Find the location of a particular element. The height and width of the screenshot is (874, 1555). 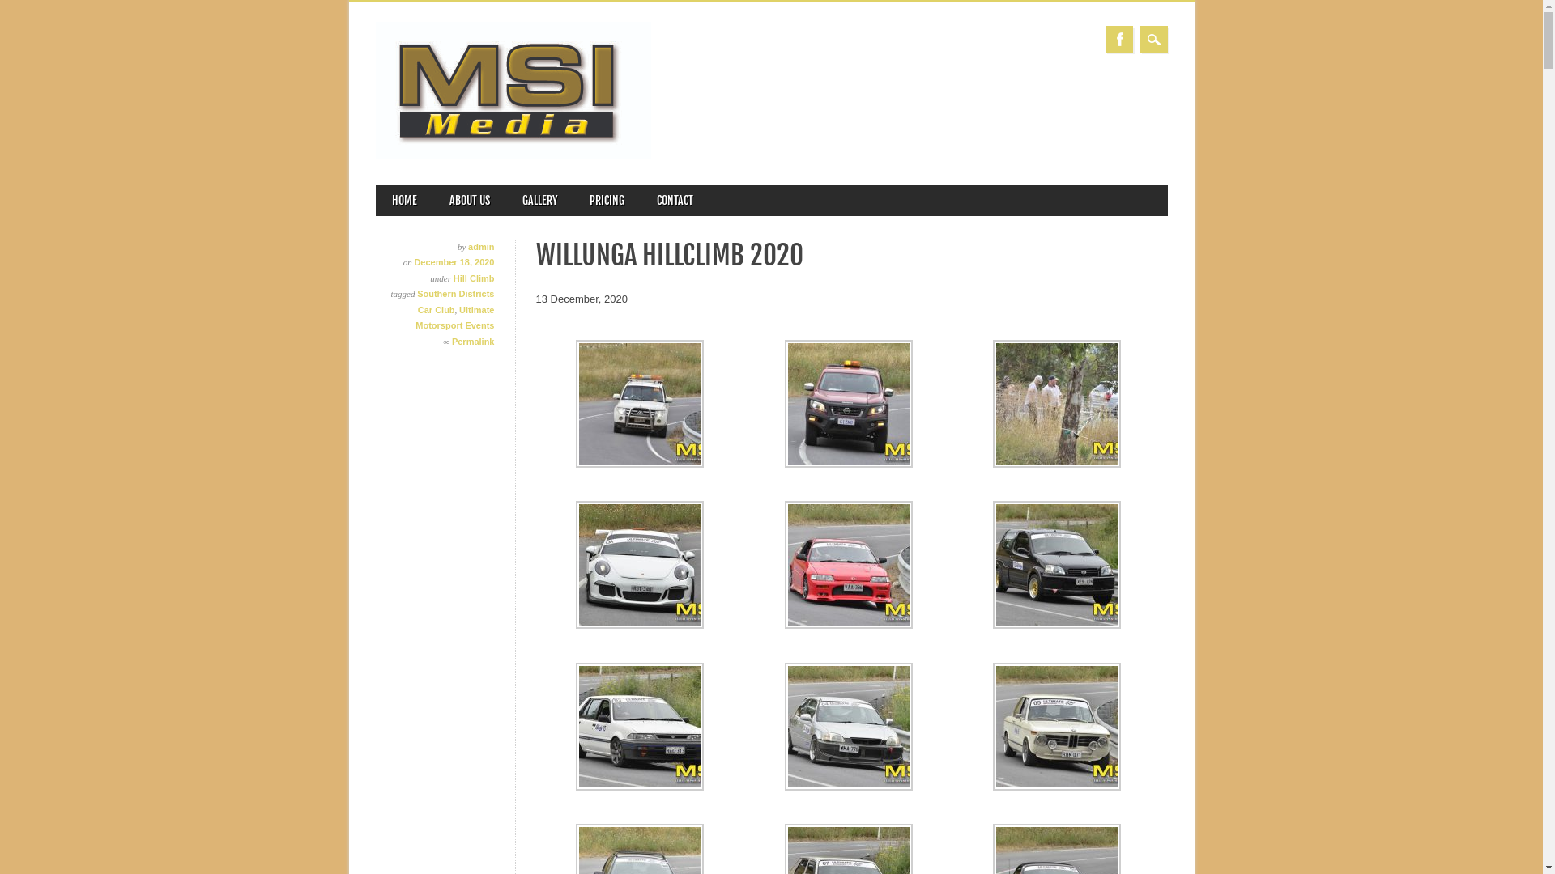

Facebook is located at coordinates (1119, 39).